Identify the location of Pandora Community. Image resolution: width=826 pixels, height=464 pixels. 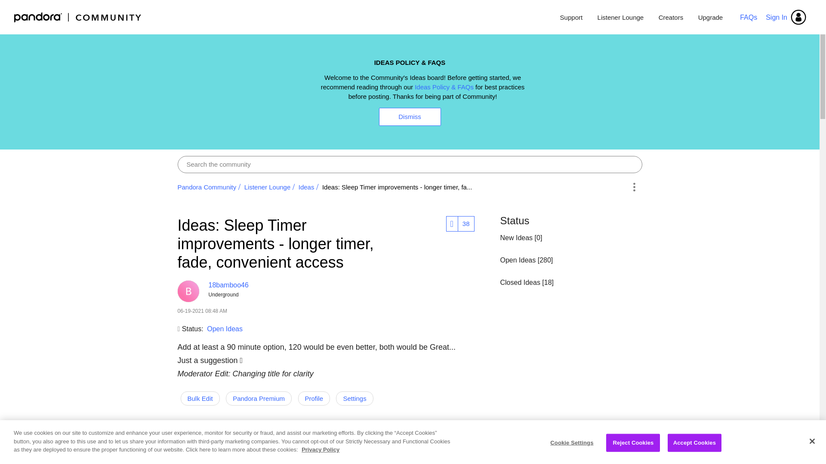
(78, 17).